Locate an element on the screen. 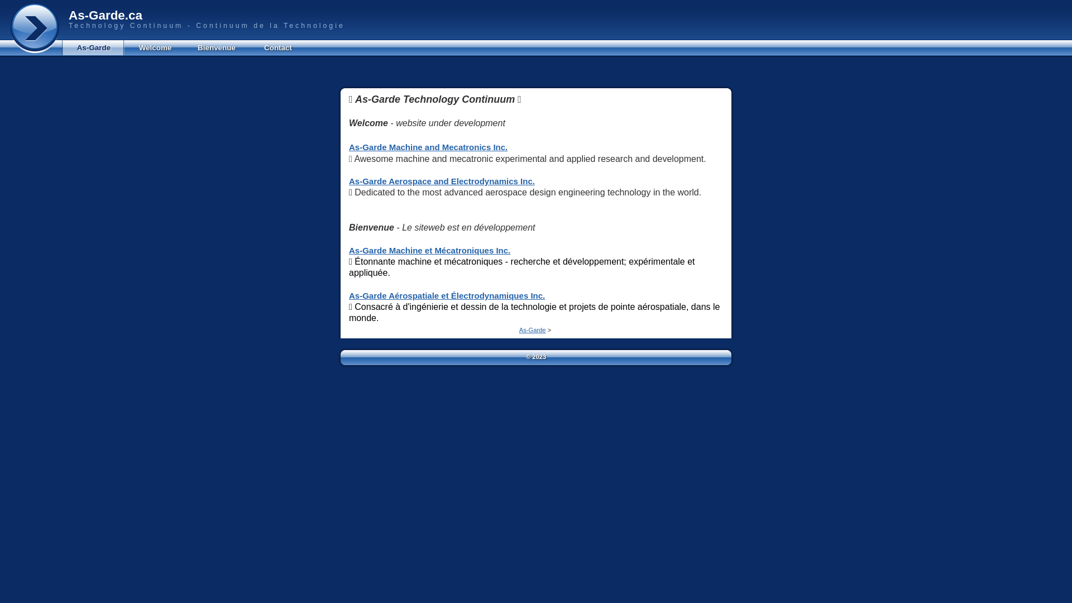 This screenshot has width=1072, height=603. As-Garde is located at coordinates (533, 330).